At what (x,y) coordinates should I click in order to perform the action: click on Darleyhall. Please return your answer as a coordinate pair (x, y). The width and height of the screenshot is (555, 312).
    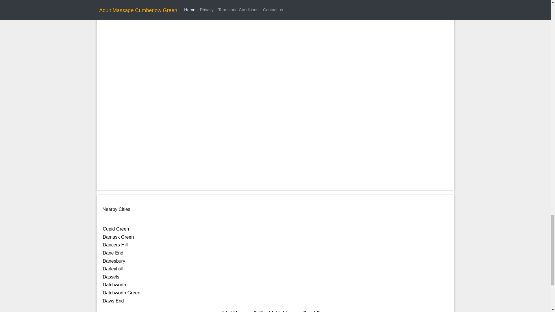
    Looking at the image, I should click on (113, 269).